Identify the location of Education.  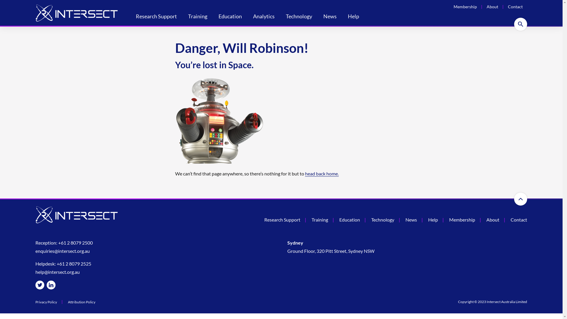
(230, 17).